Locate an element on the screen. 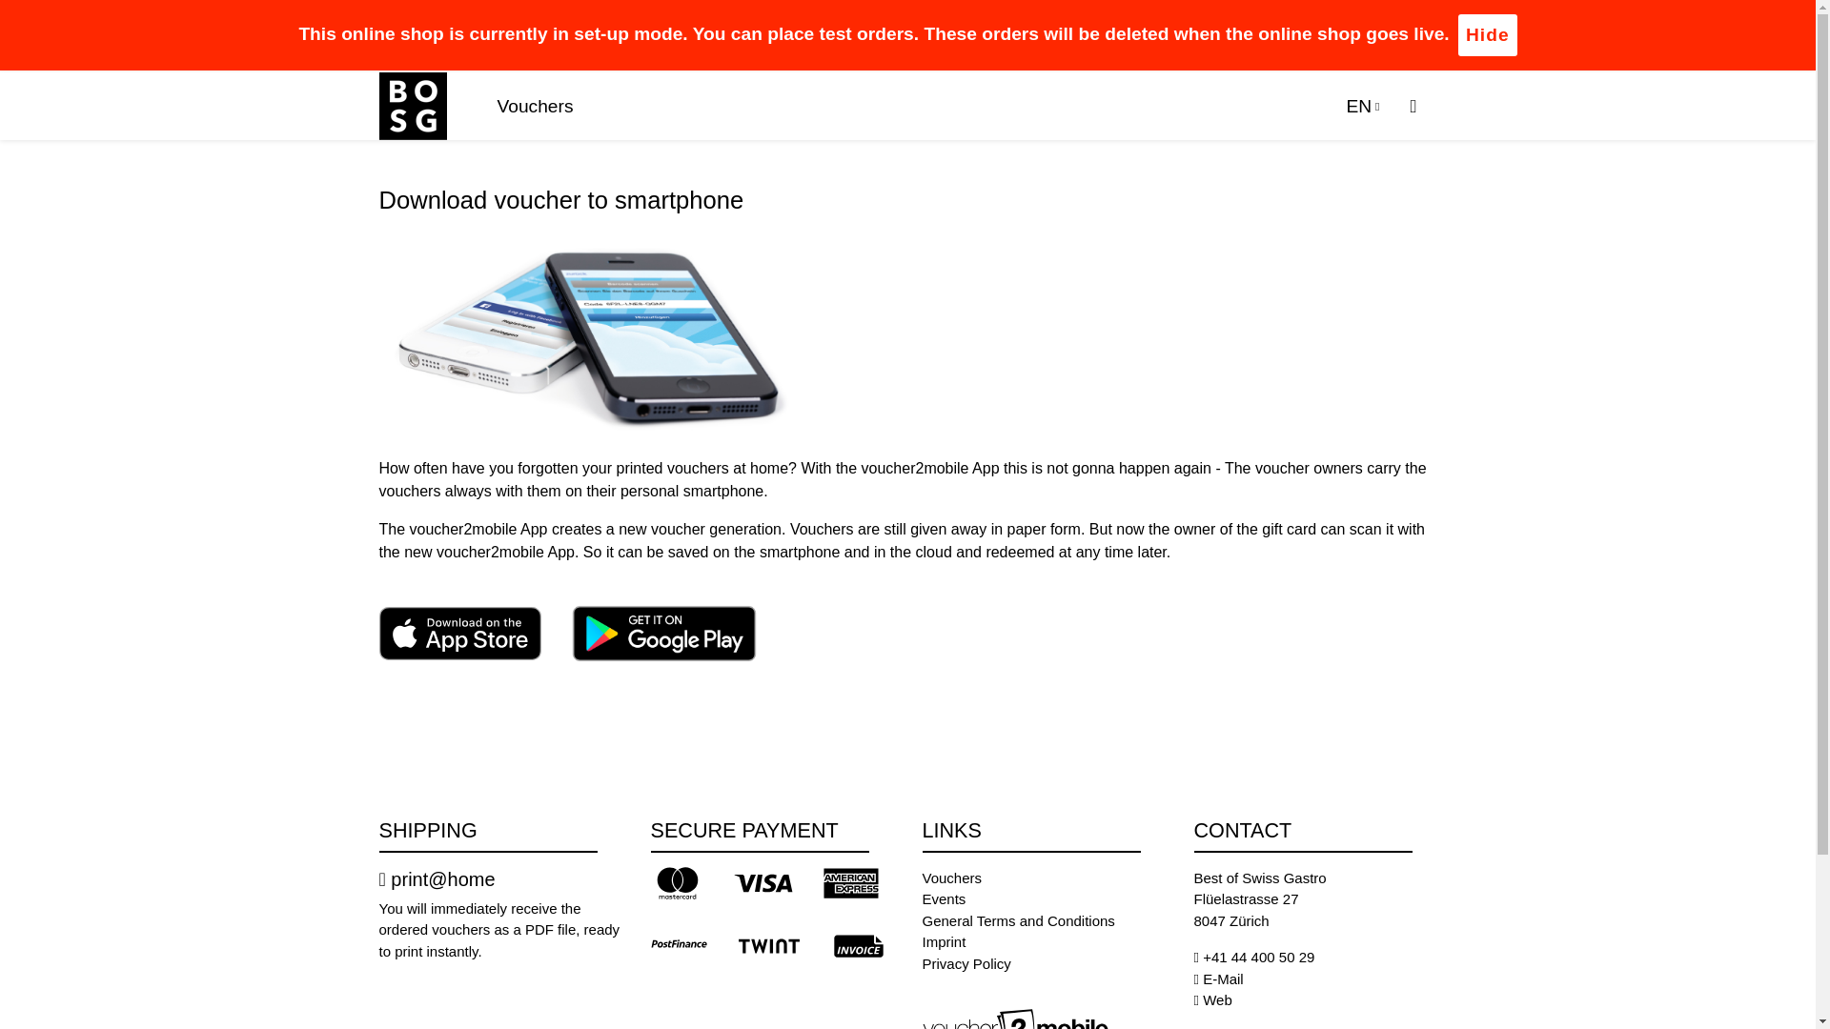  Vouchers is located at coordinates (952, 877).